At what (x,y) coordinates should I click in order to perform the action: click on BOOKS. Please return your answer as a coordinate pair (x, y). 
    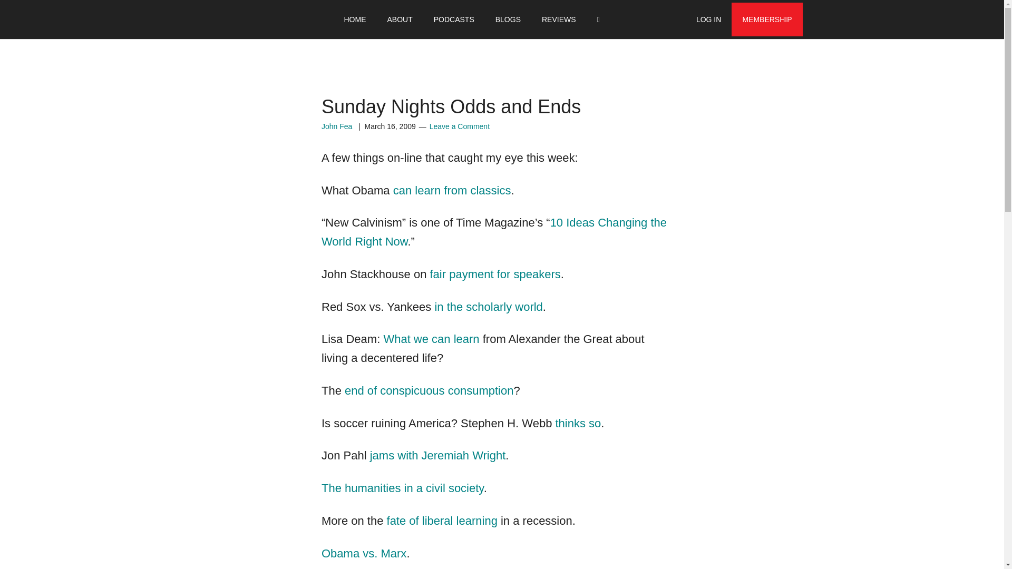
    Looking at the image, I should click on (436, 19).